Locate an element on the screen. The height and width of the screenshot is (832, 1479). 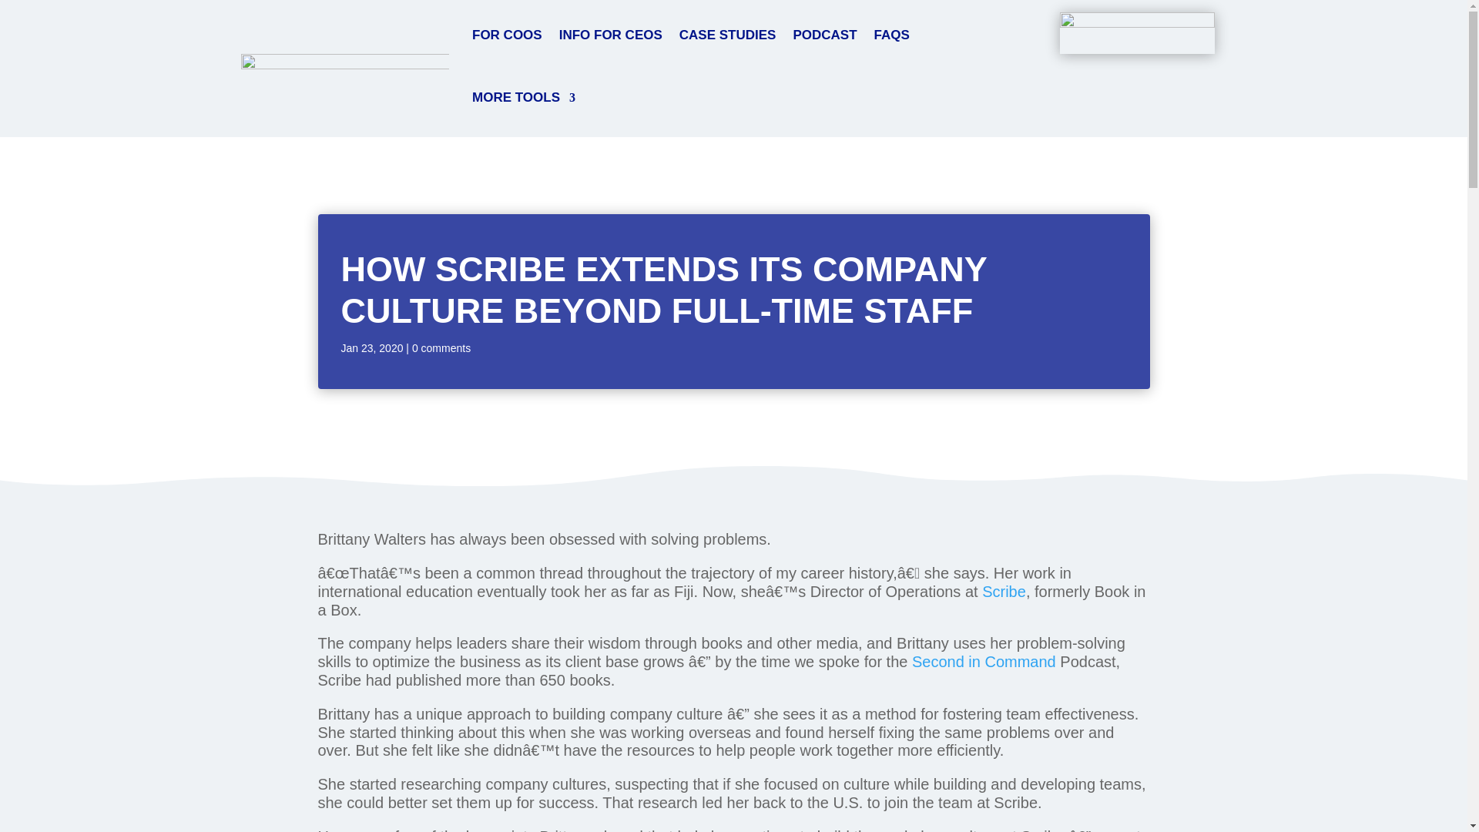
Scribe is located at coordinates (1004, 592).